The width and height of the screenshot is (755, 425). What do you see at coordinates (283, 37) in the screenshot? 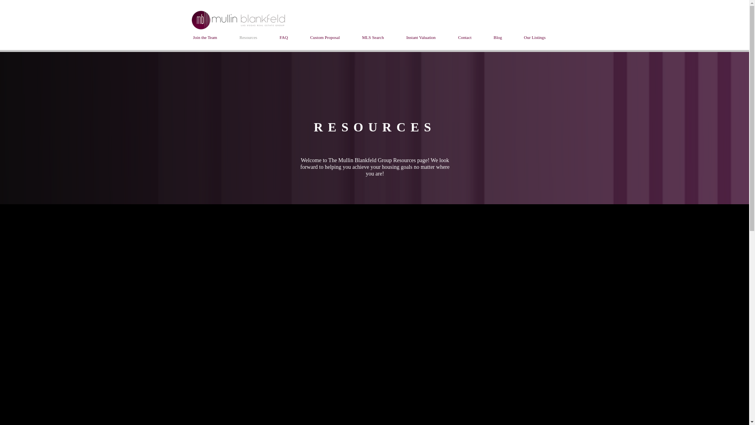
I see `FAQ` at bounding box center [283, 37].